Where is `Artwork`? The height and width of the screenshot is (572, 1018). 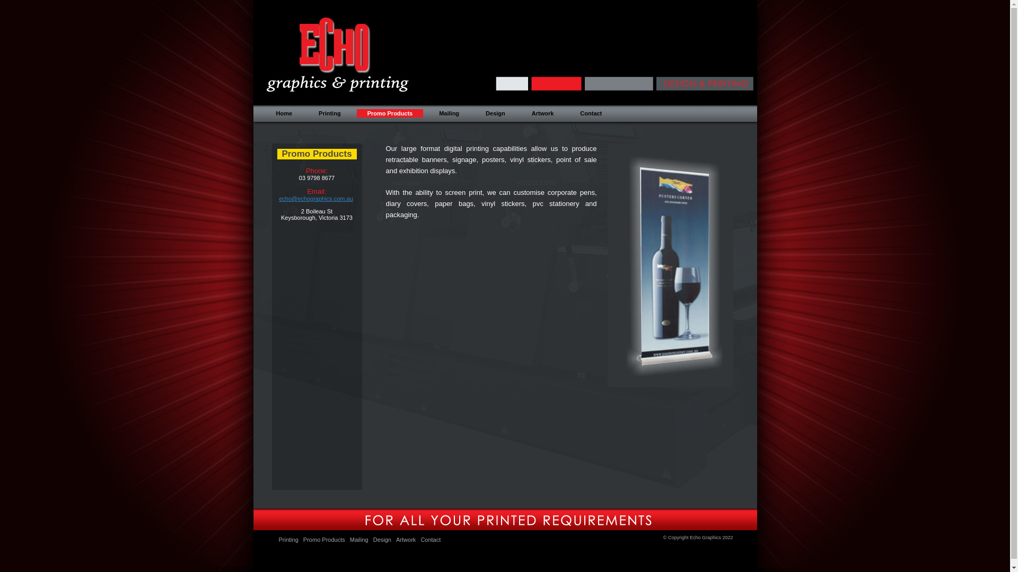 Artwork is located at coordinates (406, 540).